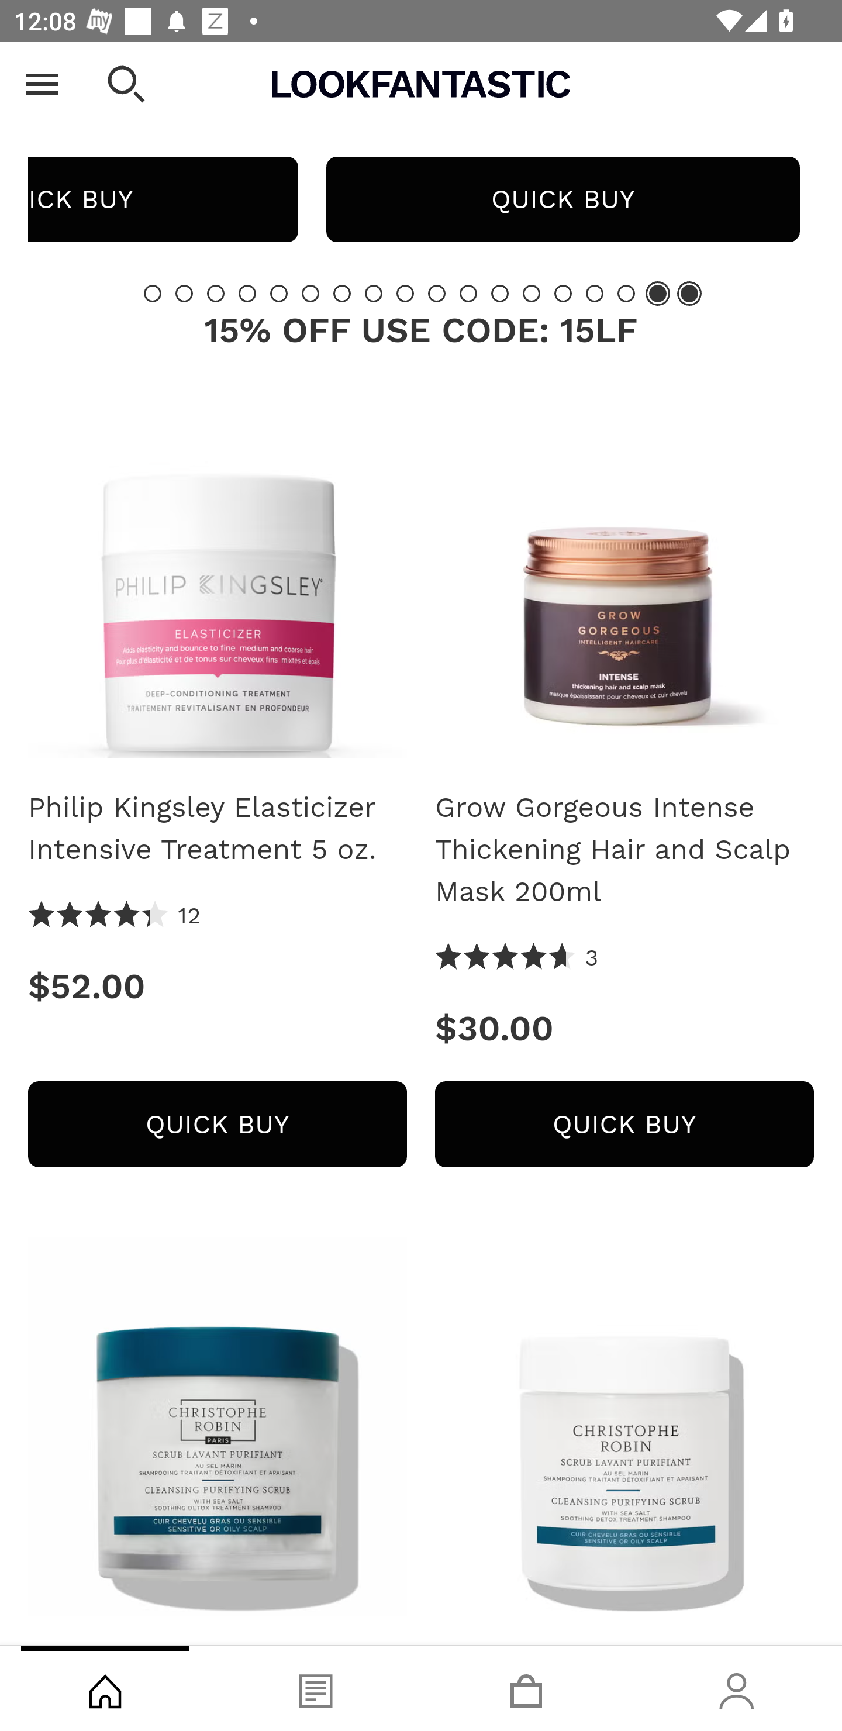 The height and width of the screenshot is (1731, 842). What do you see at coordinates (216, 294) in the screenshot?
I see `Slide 3` at bounding box center [216, 294].